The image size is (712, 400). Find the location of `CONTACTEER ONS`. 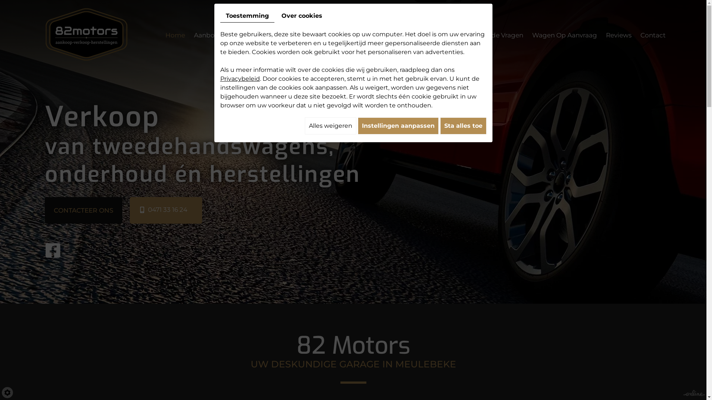

CONTACTEER ONS is located at coordinates (83, 210).